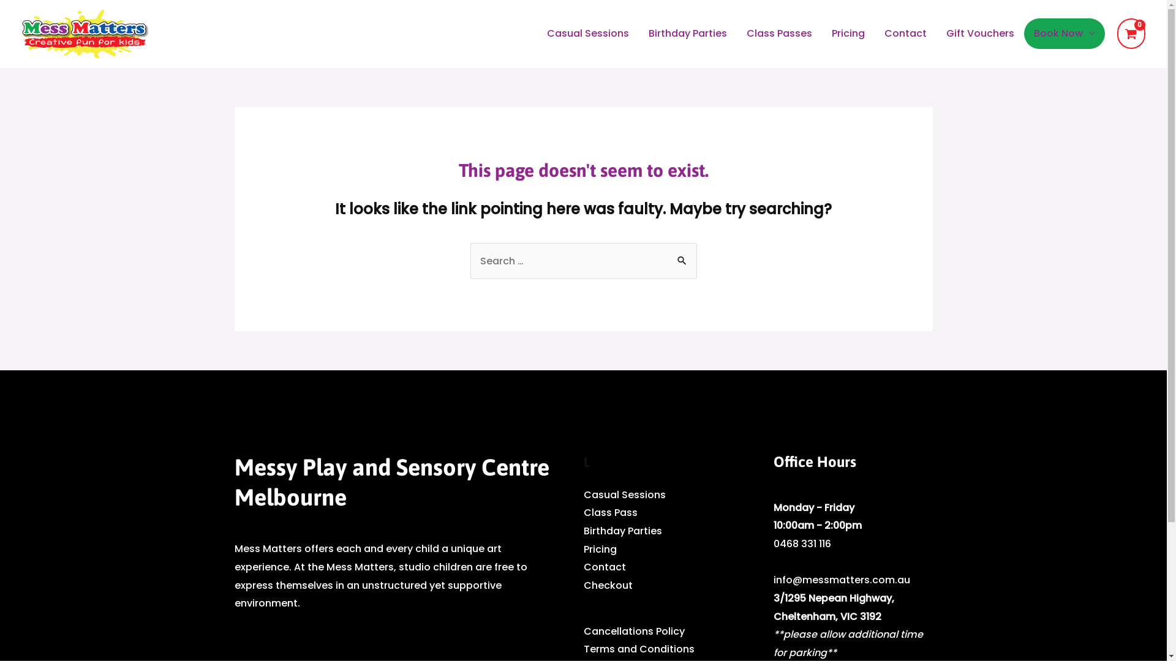 This screenshot has width=1176, height=661. I want to click on Class Pass, so click(610, 513).